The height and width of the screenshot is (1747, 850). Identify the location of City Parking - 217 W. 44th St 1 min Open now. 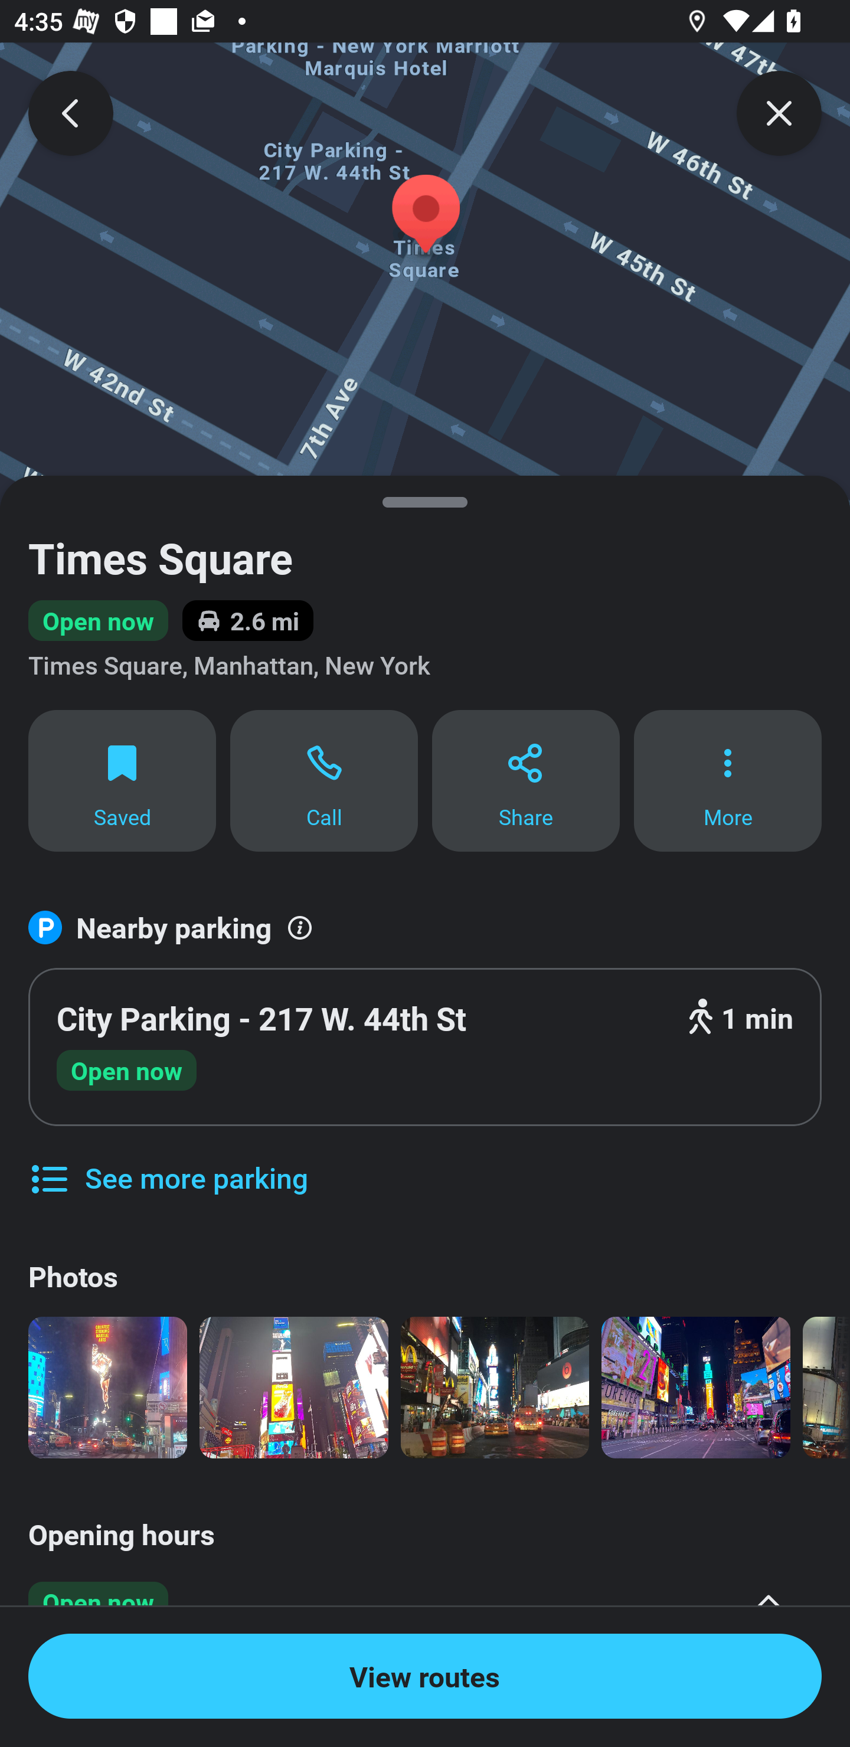
(425, 1047).